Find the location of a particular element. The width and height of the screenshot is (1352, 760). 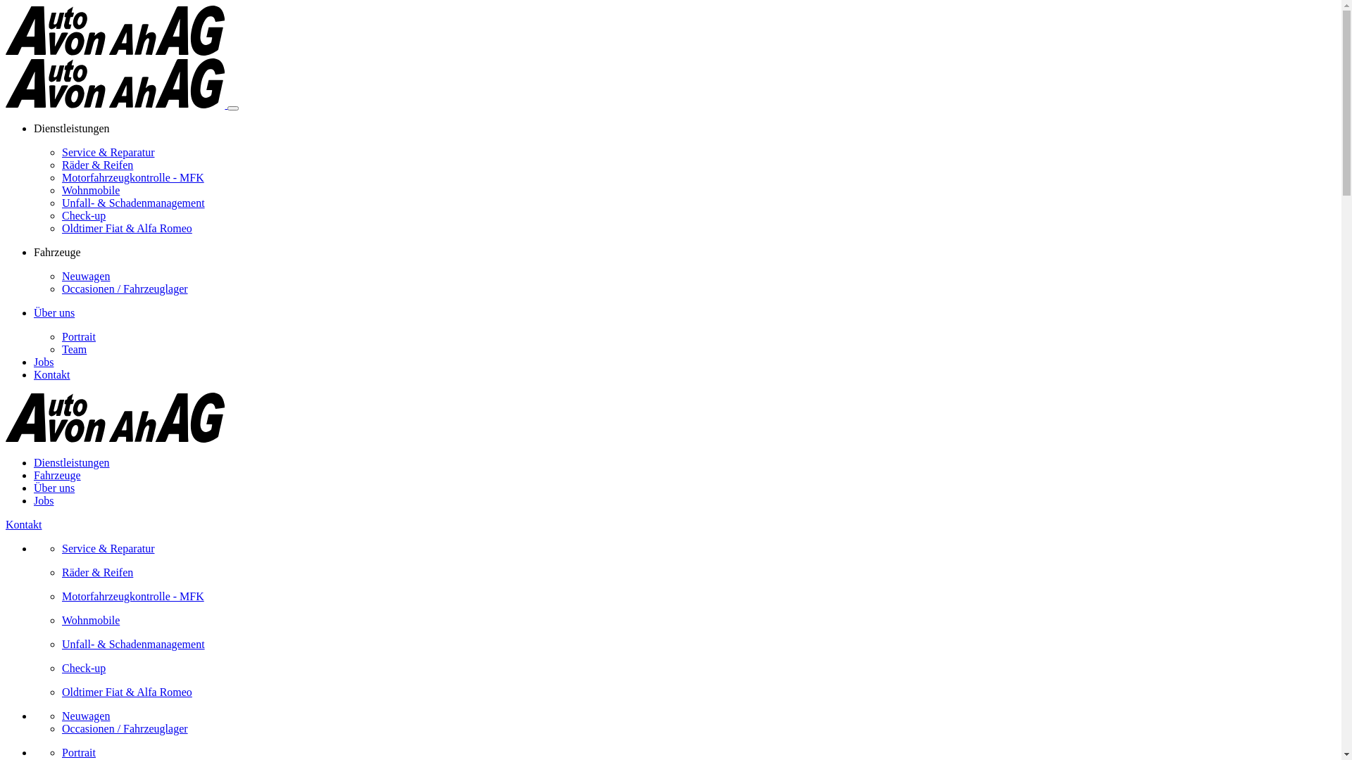

Check-up is located at coordinates (699, 669).